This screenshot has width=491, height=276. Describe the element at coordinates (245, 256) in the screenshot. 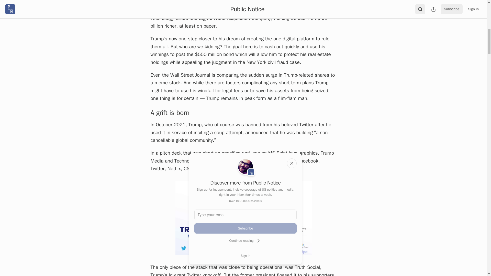

I see `Sign in` at that location.